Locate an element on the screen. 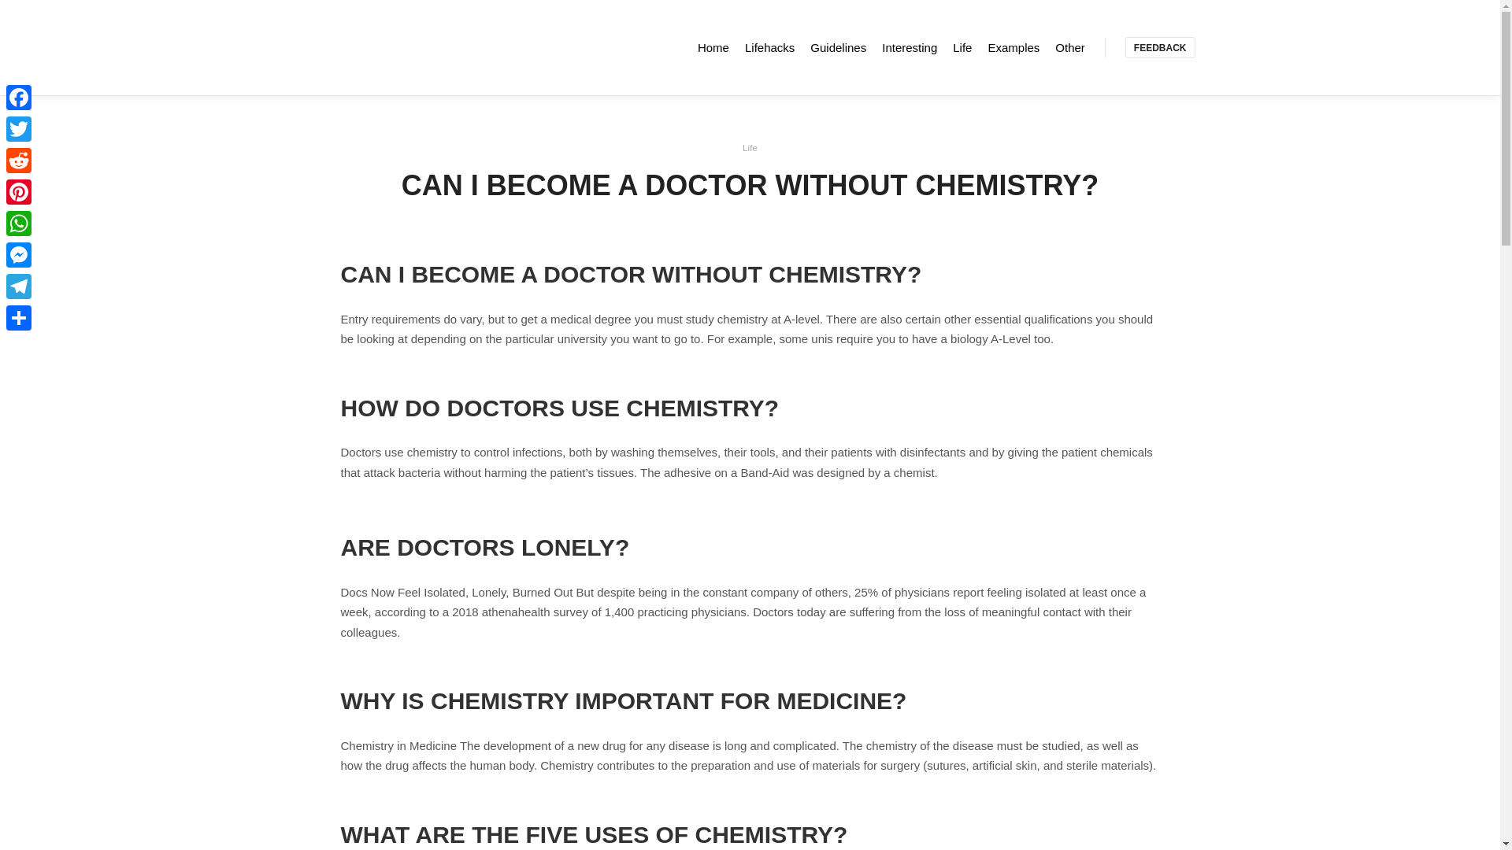 This screenshot has height=850, width=1512. WhatsApp is located at coordinates (19, 223).